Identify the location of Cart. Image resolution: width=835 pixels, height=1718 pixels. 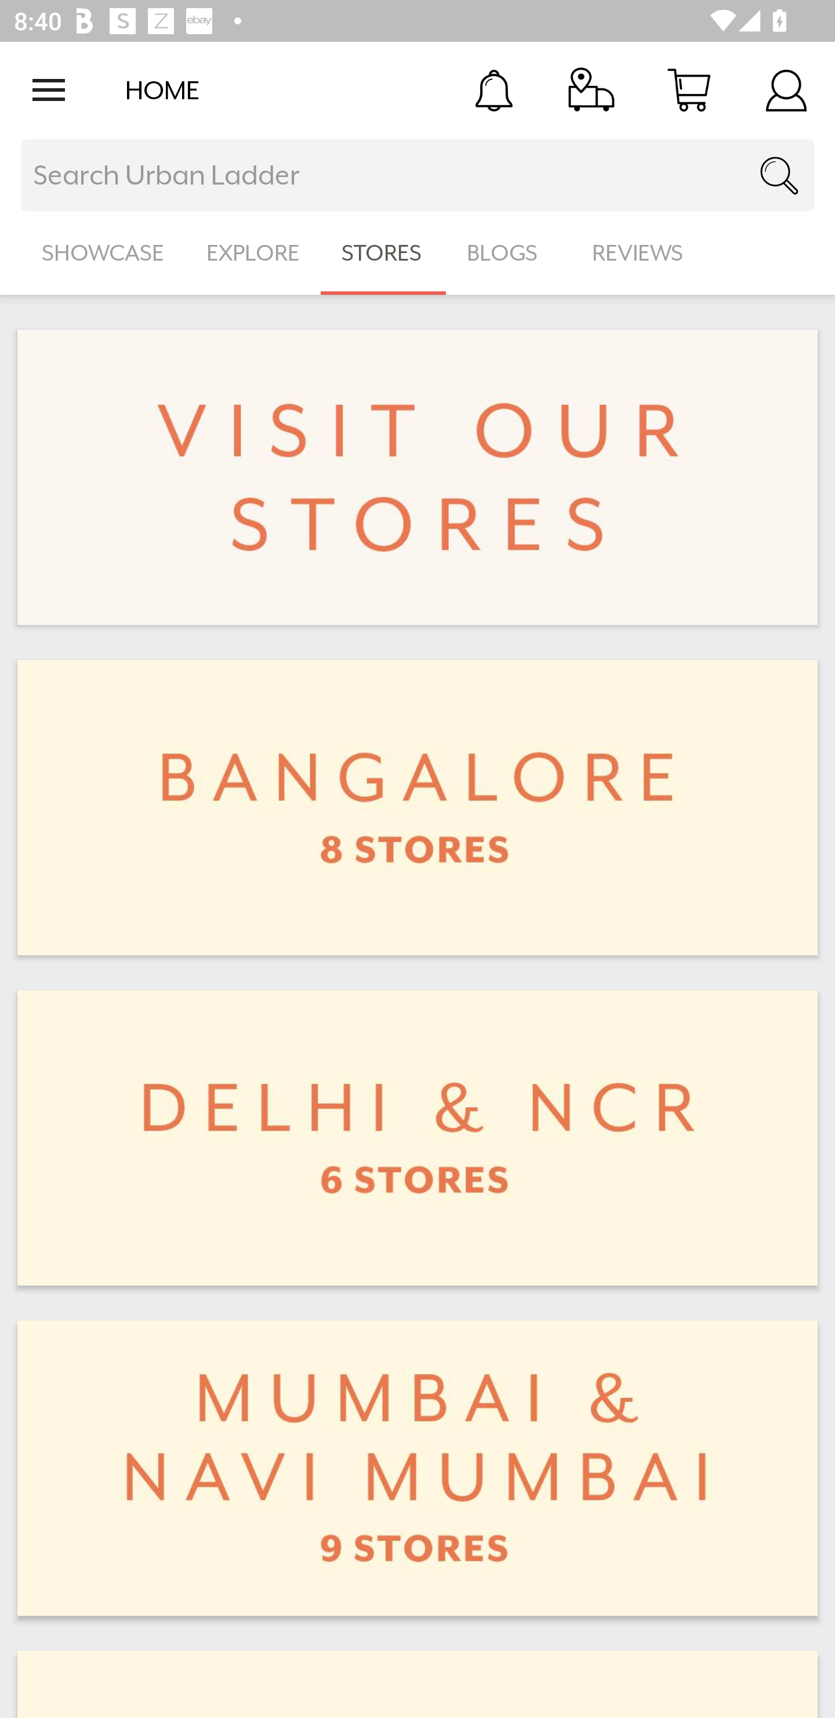
(689, 89).